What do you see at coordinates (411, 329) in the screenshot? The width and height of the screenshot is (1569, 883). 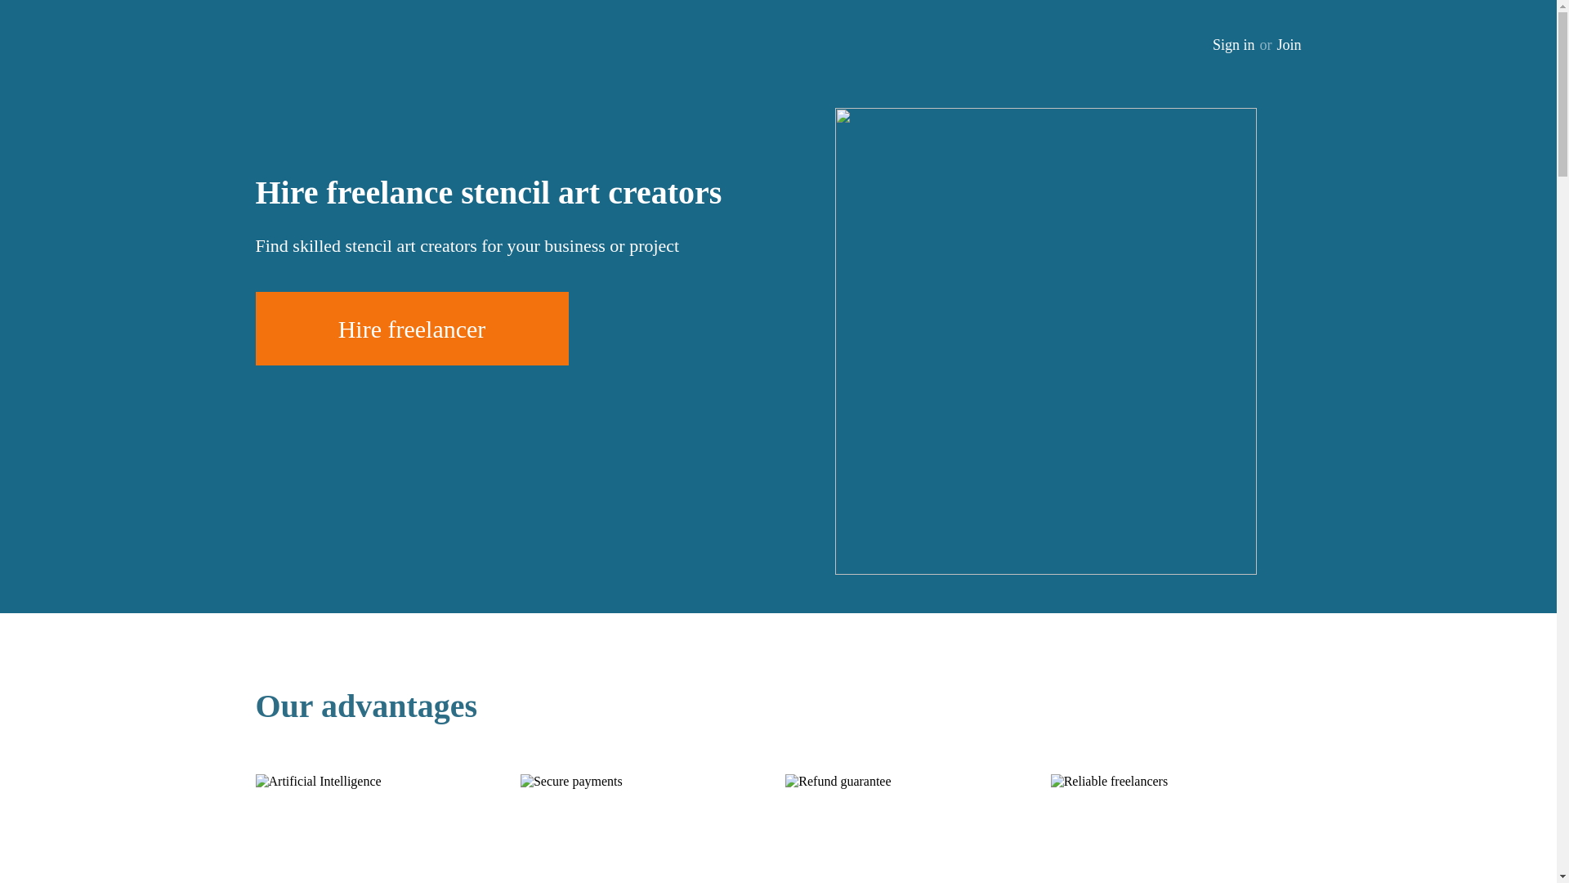 I see `Hire freelancer` at bounding box center [411, 329].